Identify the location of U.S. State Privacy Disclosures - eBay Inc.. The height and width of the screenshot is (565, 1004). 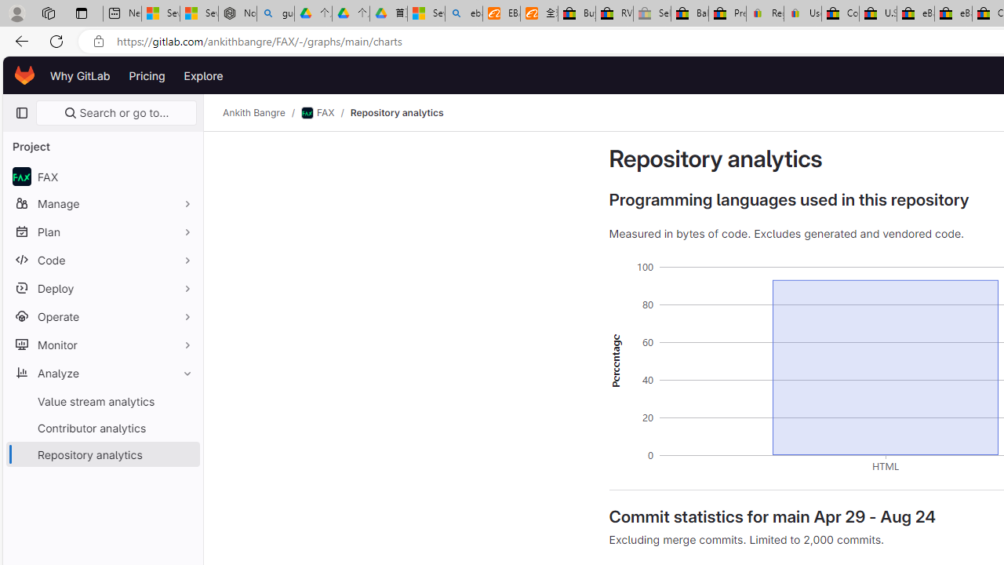
(878, 14).